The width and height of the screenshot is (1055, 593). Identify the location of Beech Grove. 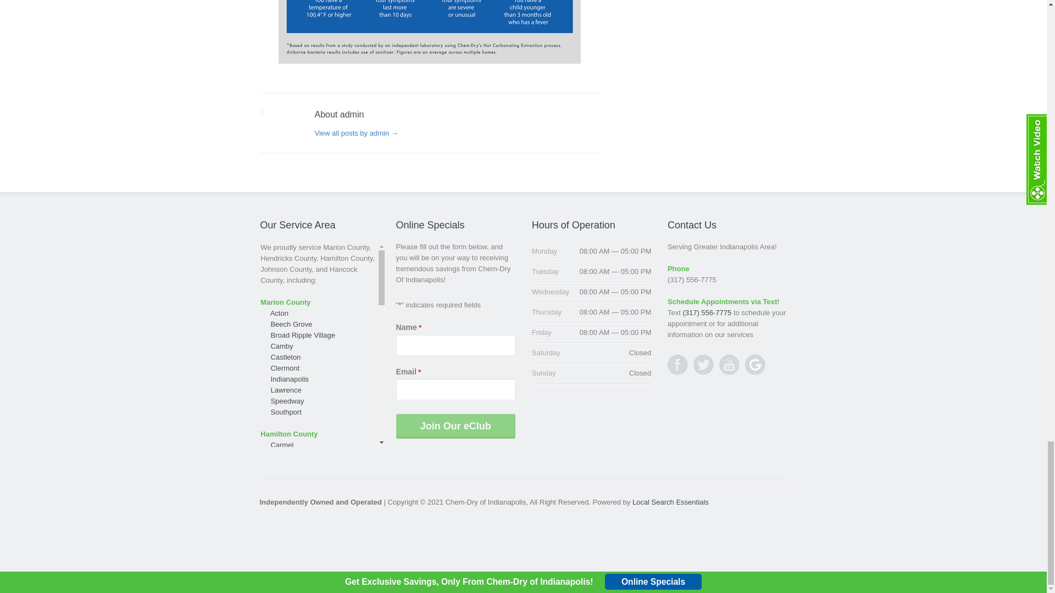
(291, 325).